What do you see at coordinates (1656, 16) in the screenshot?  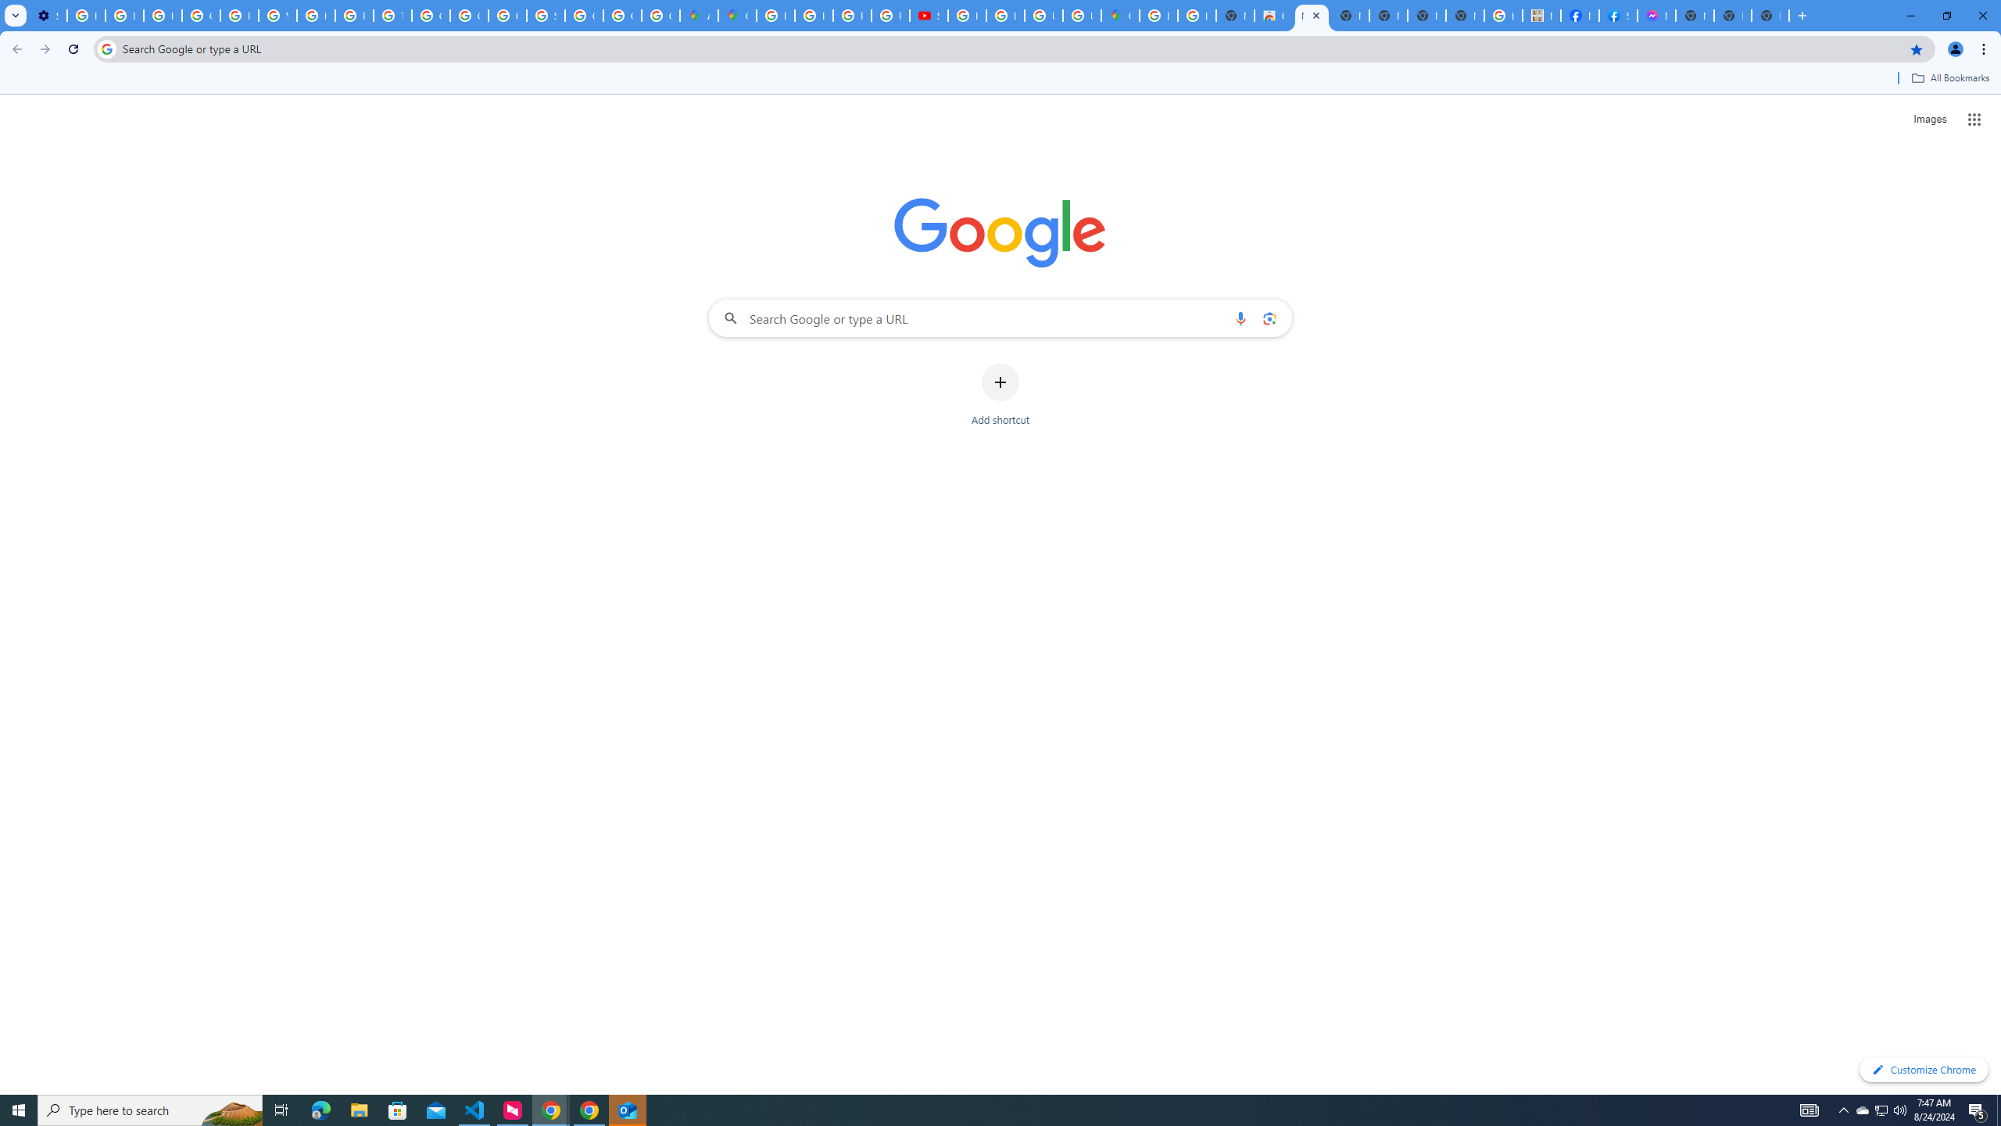 I see `Messenger` at bounding box center [1656, 16].